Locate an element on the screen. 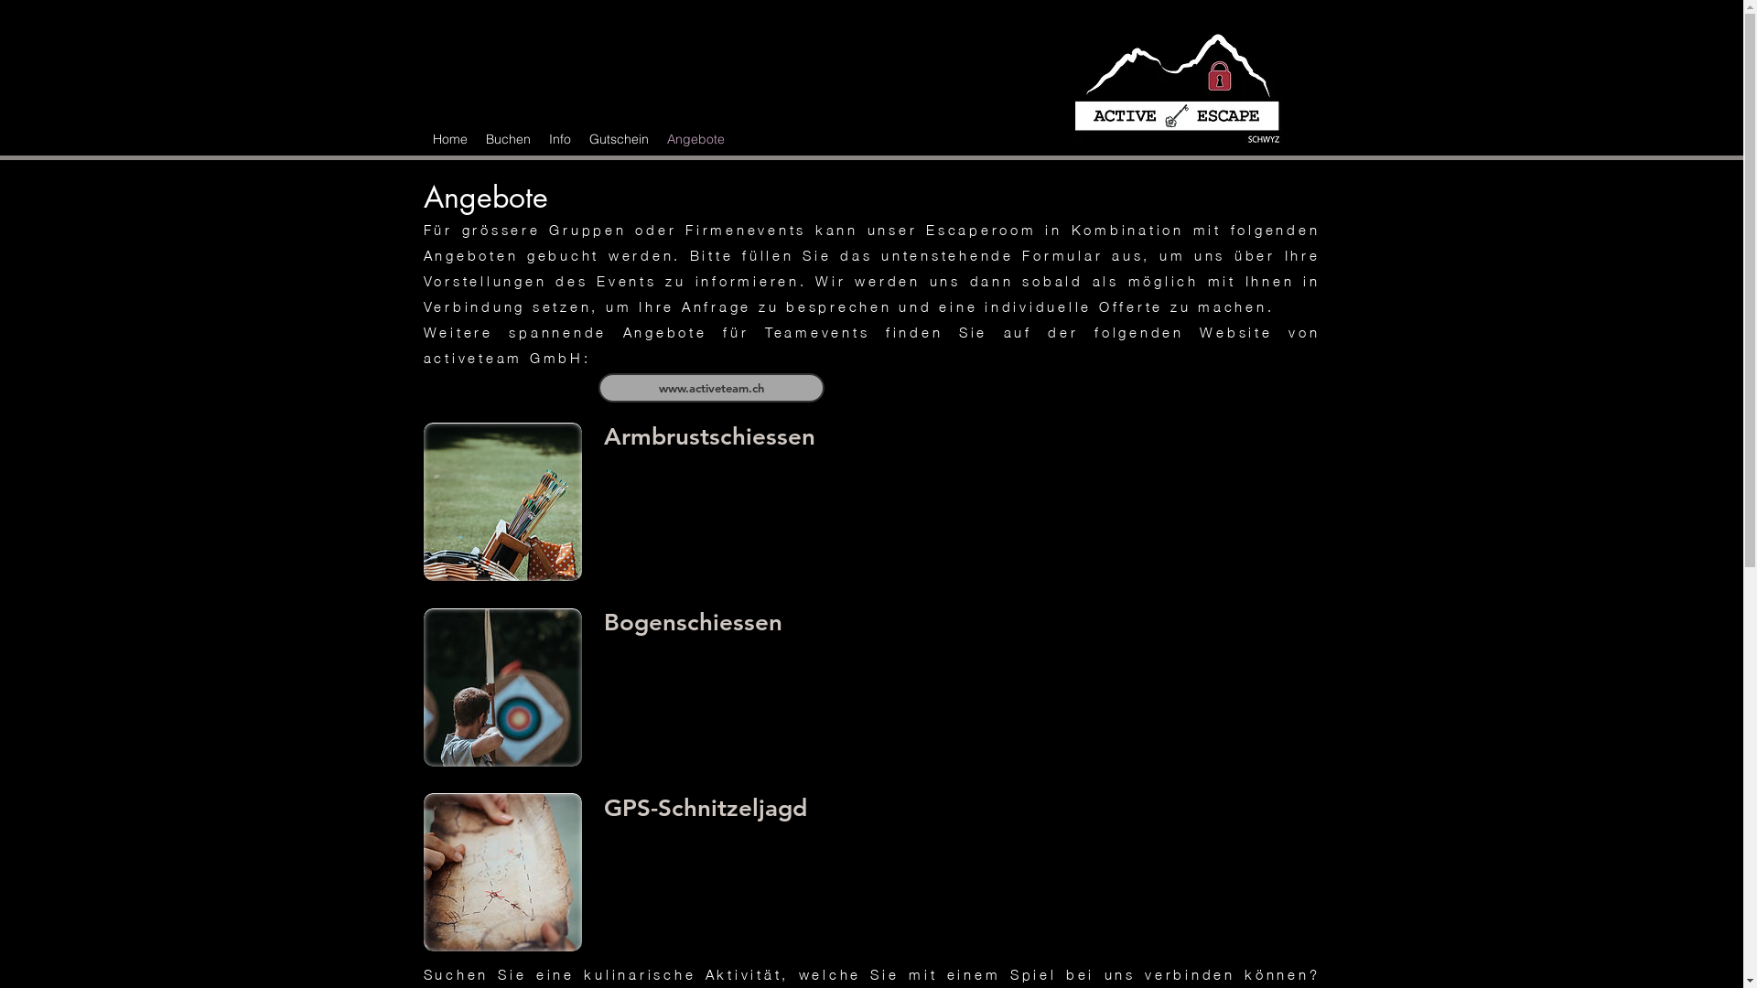  www.activeteam.ch is located at coordinates (712, 388).